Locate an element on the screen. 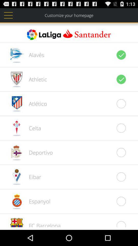  jump until the espanyol item is located at coordinates (37, 201).